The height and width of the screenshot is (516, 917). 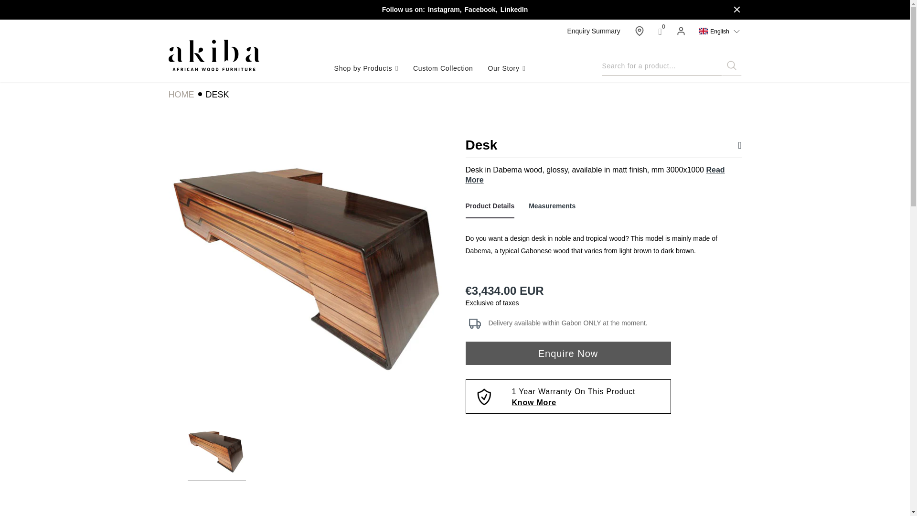 What do you see at coordinates (480, 10) in the screenshot?
I see `Facebook,` at bounding box center [480, 10].